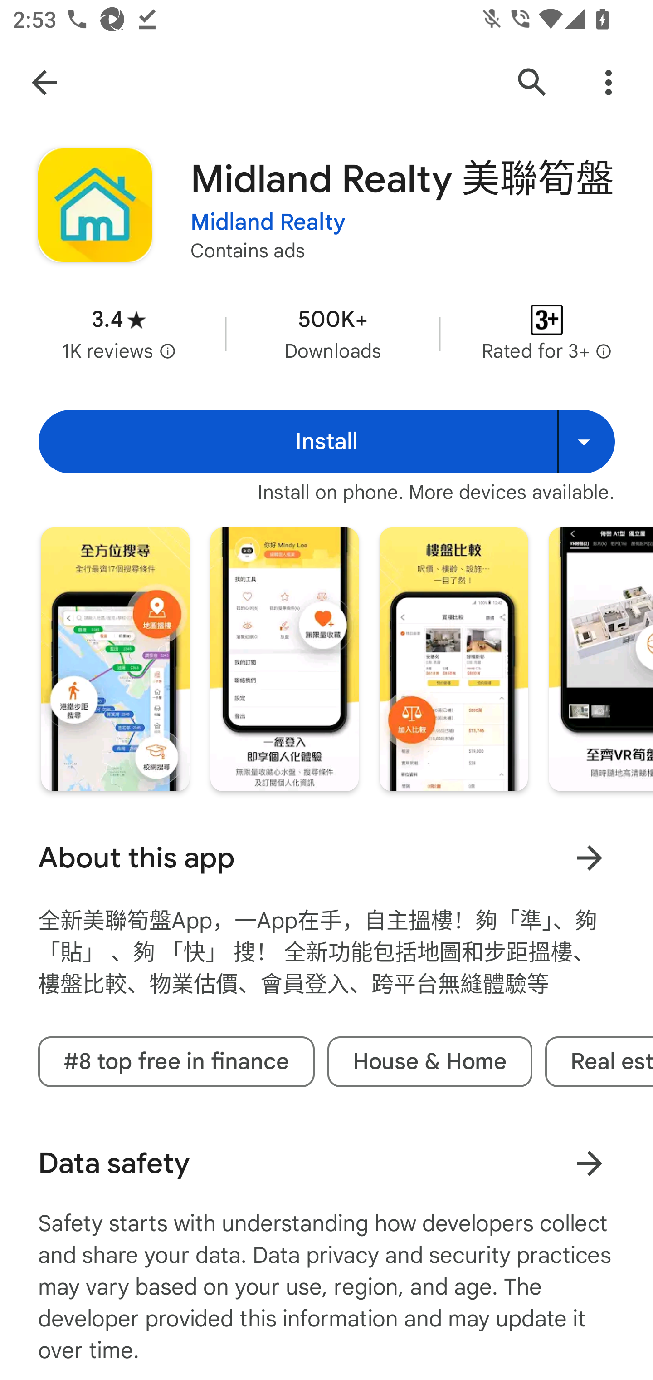 The height and width of the screenshot is (1380, 653). What do you see at coordinates (589, 1163) in the screenshot?
I see `Learn more about data safety` at bounding box center [589, 1163].